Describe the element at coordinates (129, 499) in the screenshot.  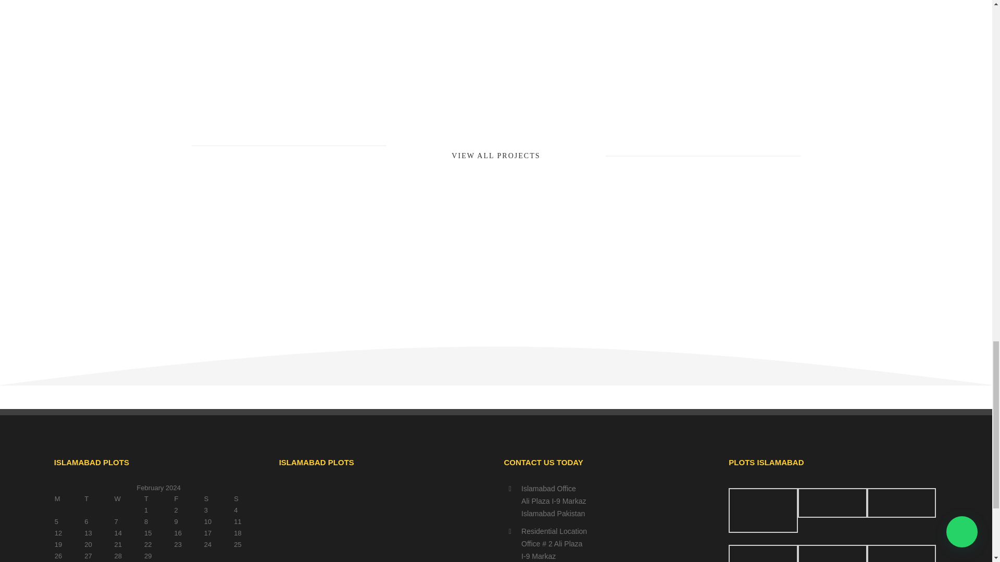
I see `Wednesday` at that location.